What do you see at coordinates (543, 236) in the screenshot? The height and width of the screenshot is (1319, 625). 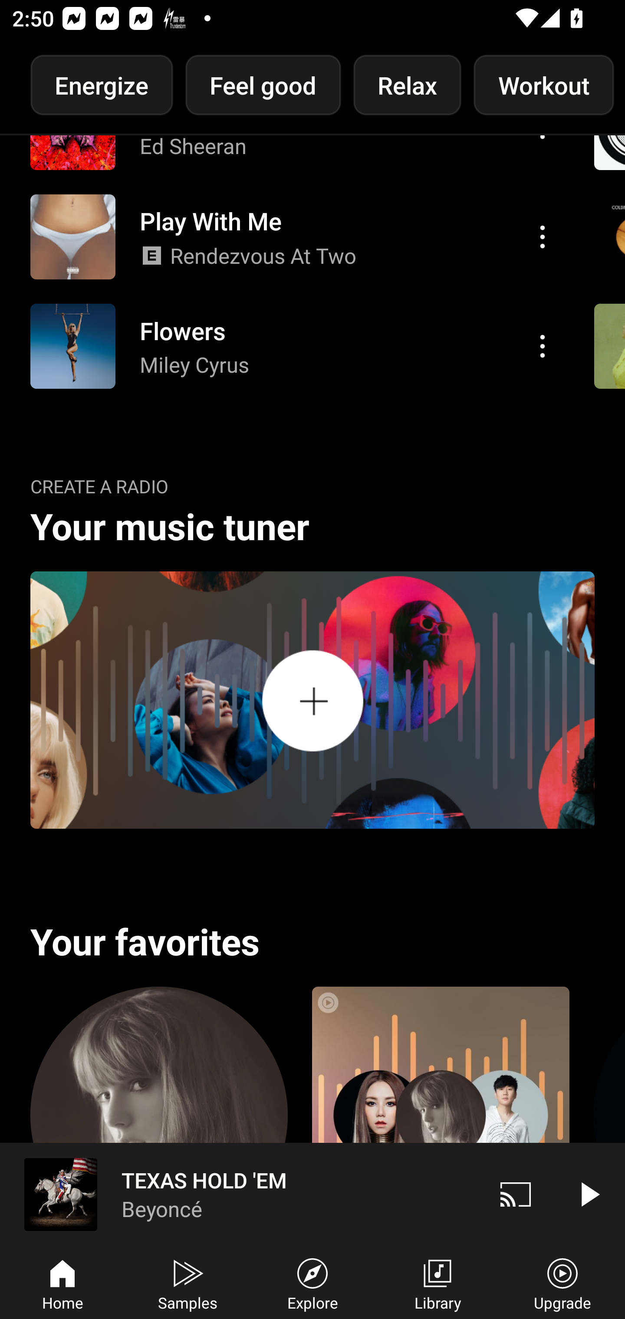 I see `Action menu` at bounding box center [543, 236].